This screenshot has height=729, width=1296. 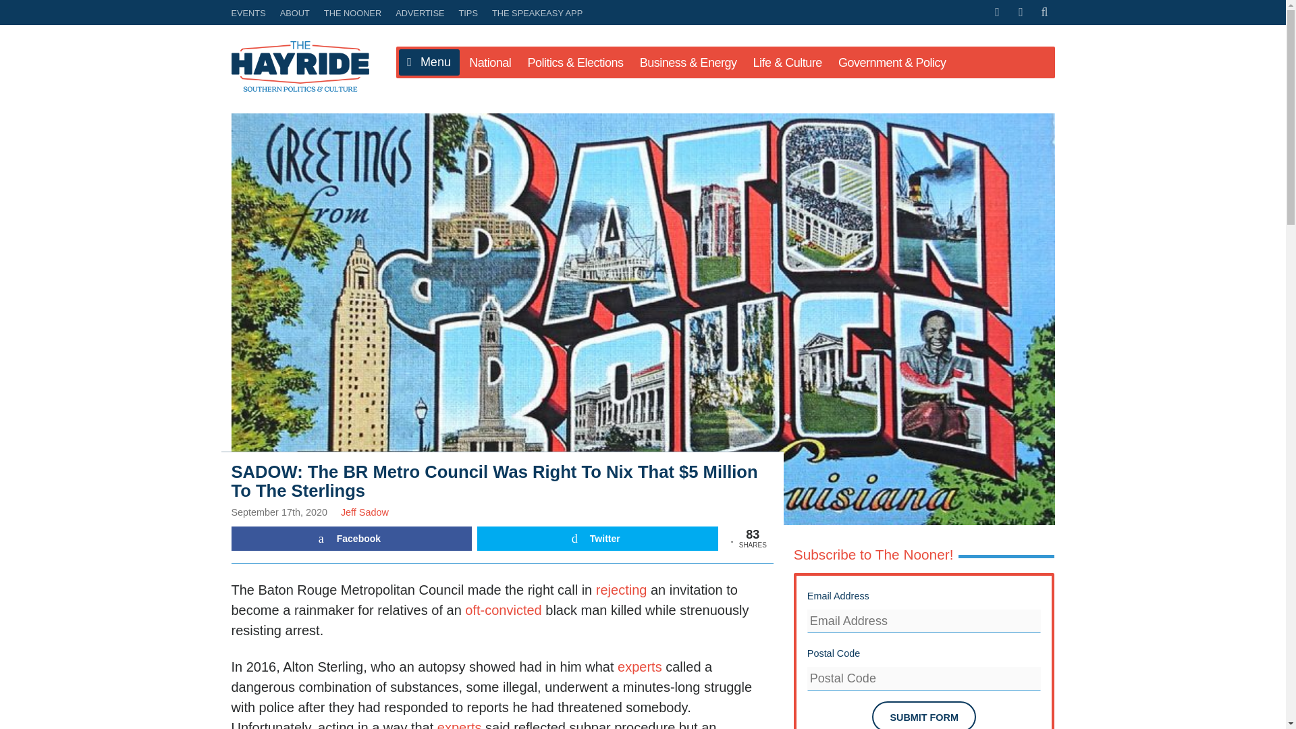 I want to click on Facebook, so click(x=351, y=539).